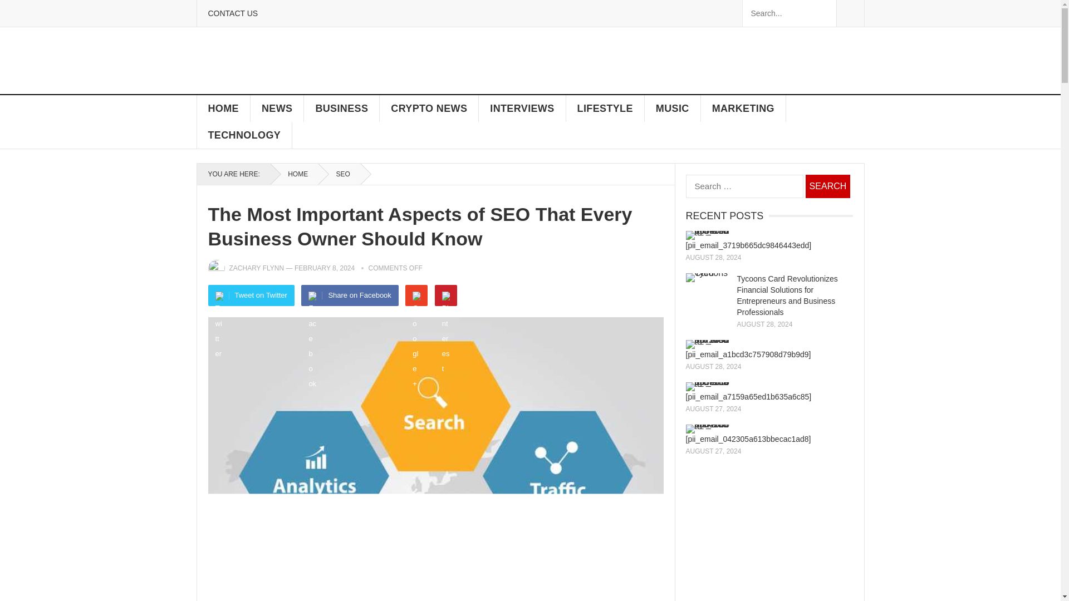  What do you see at coordinates (605, 108) in the screenshot?
I see `LIFESTYLE` at bounding box center [605, 108].